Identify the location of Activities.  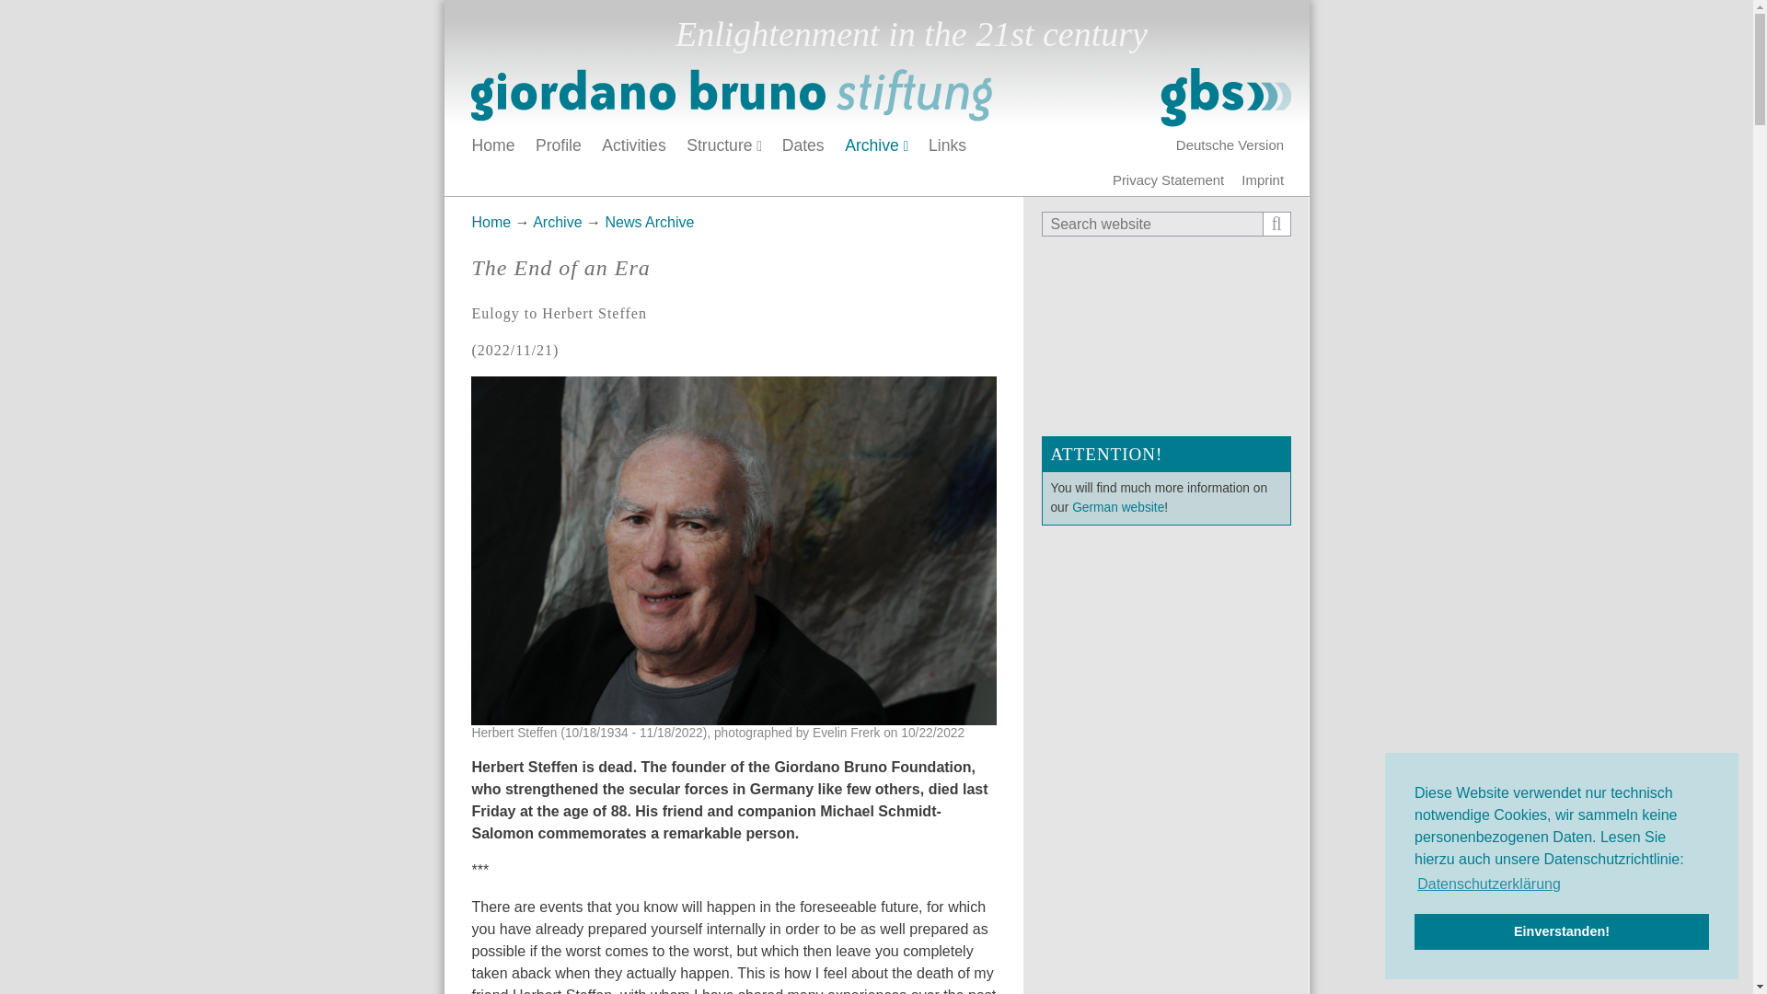
(633, 145).